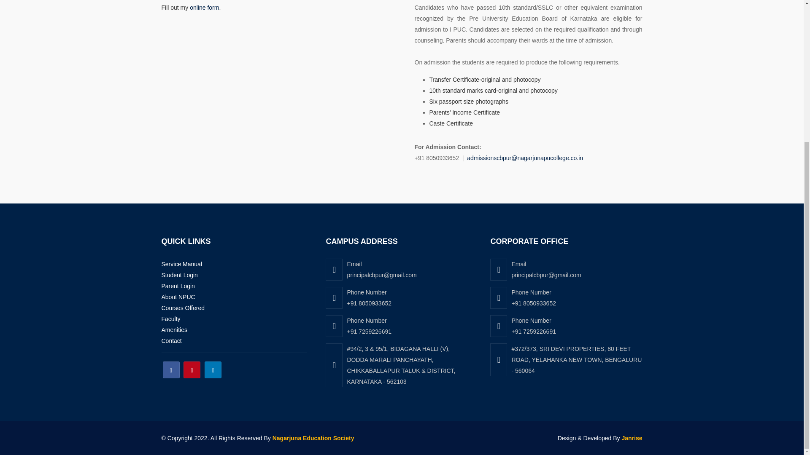 This screenshot has width=810, height=455. I want to click on online form, so click(204, 7).